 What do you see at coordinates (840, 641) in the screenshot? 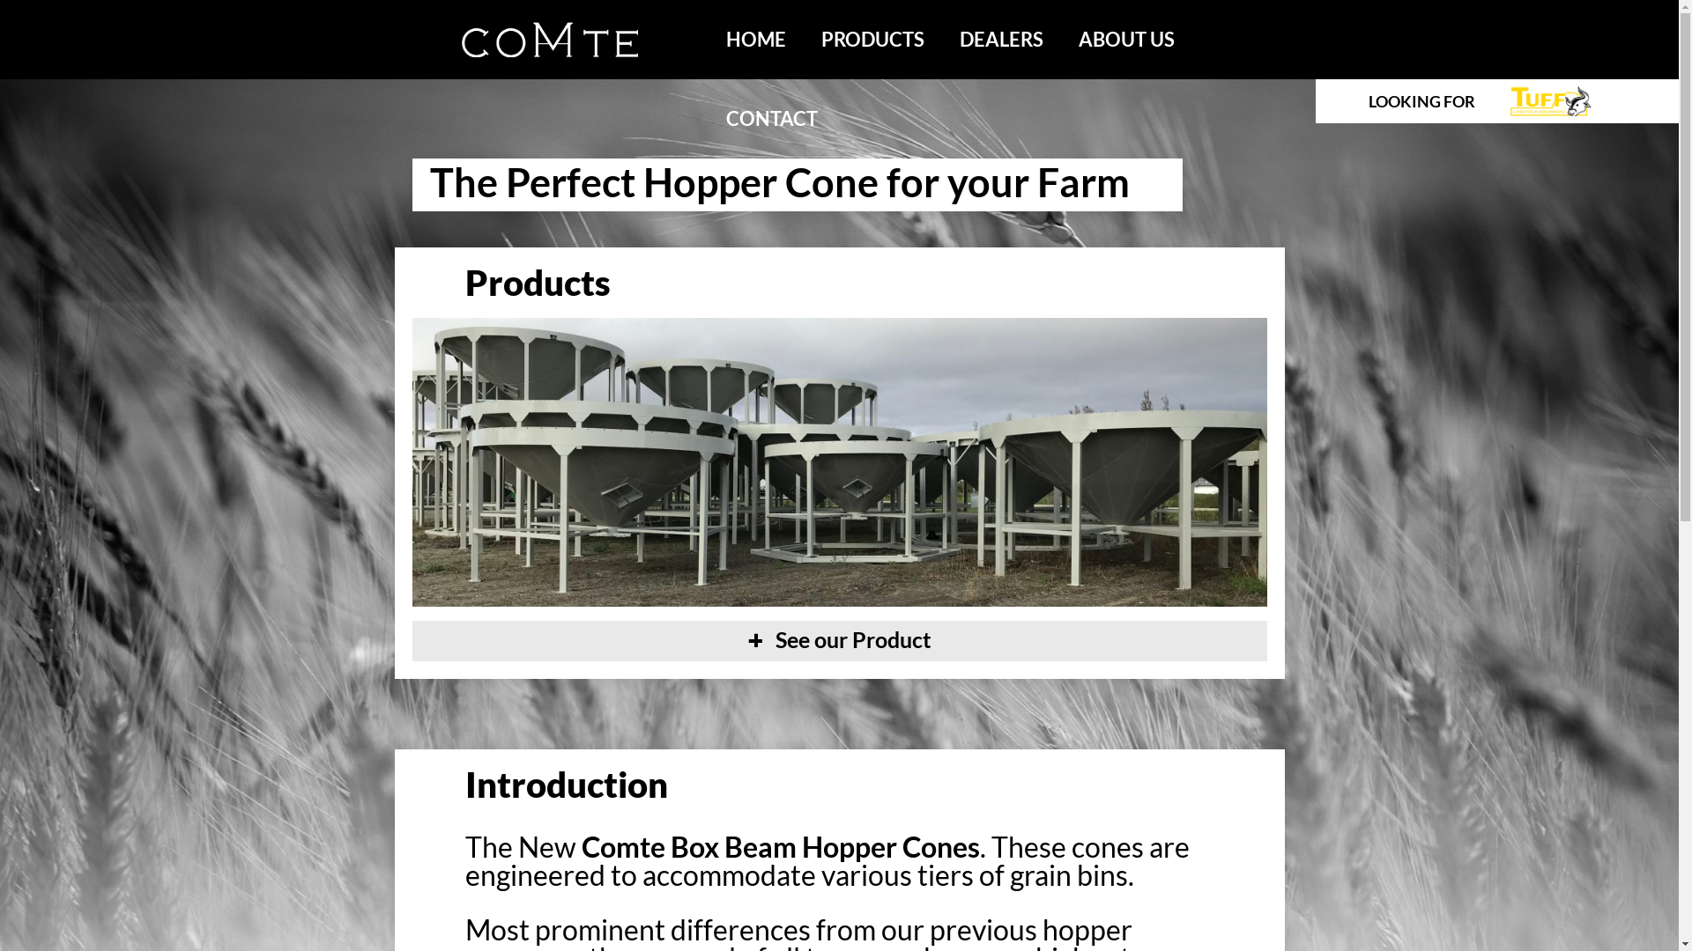
I see `See our Product` at bounding box center [840, 641].